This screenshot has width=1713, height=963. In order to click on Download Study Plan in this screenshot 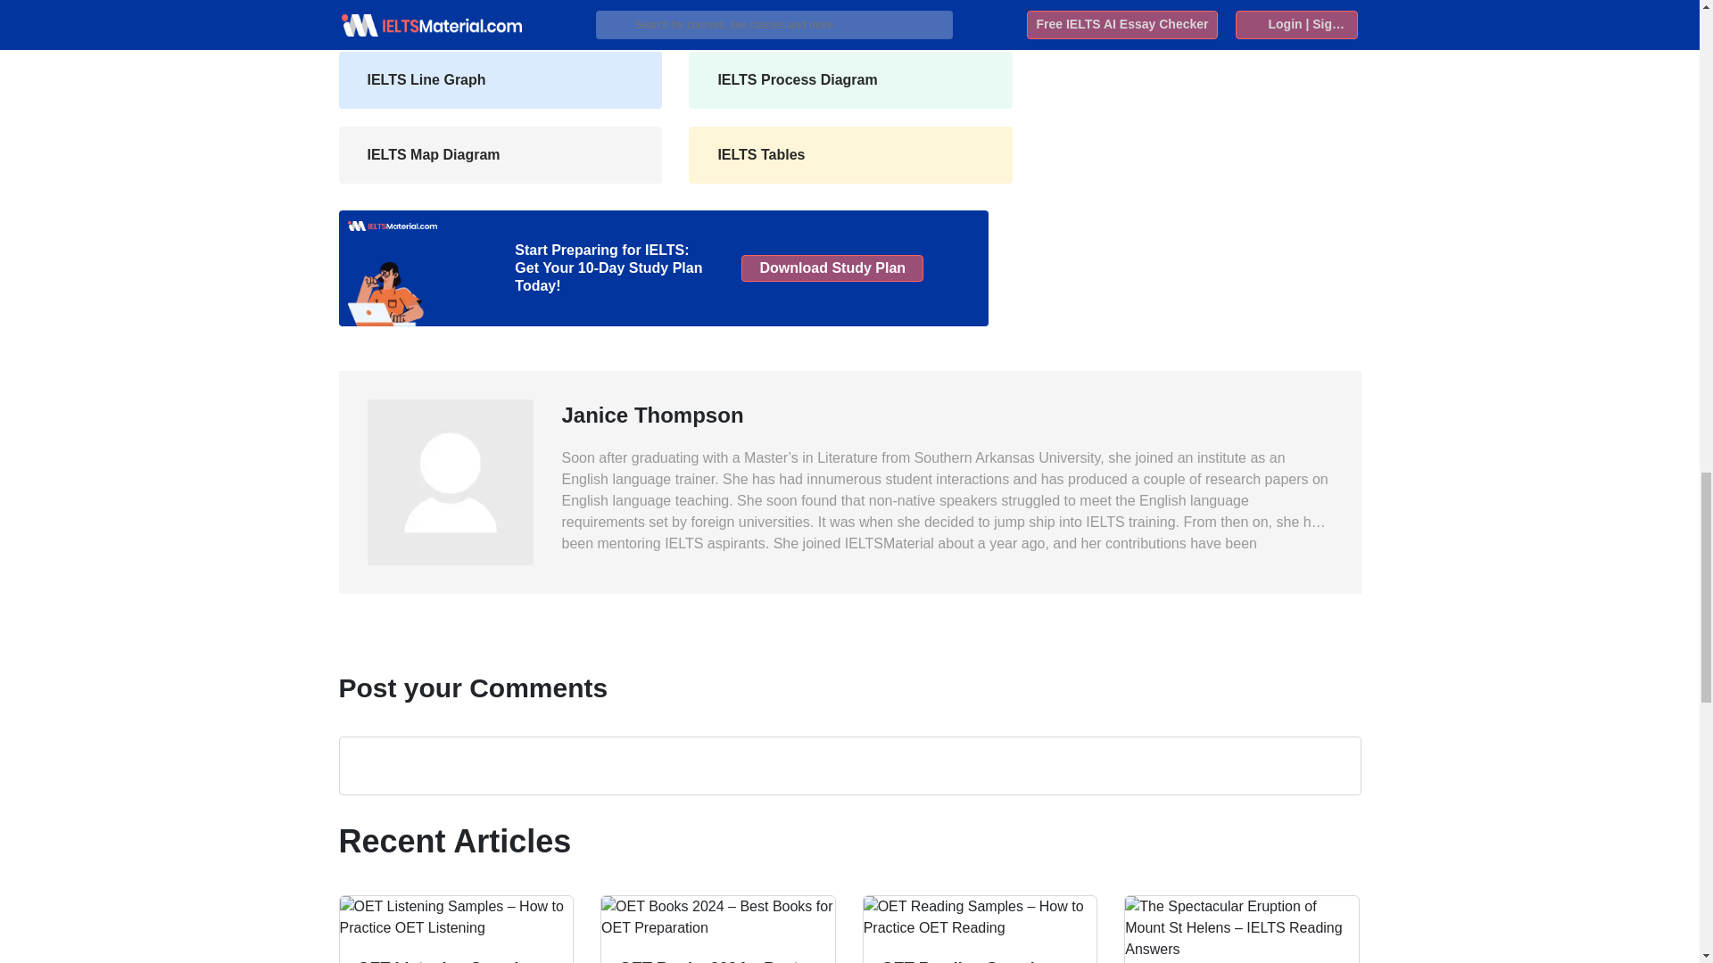, I will do `click(832, 268)`.